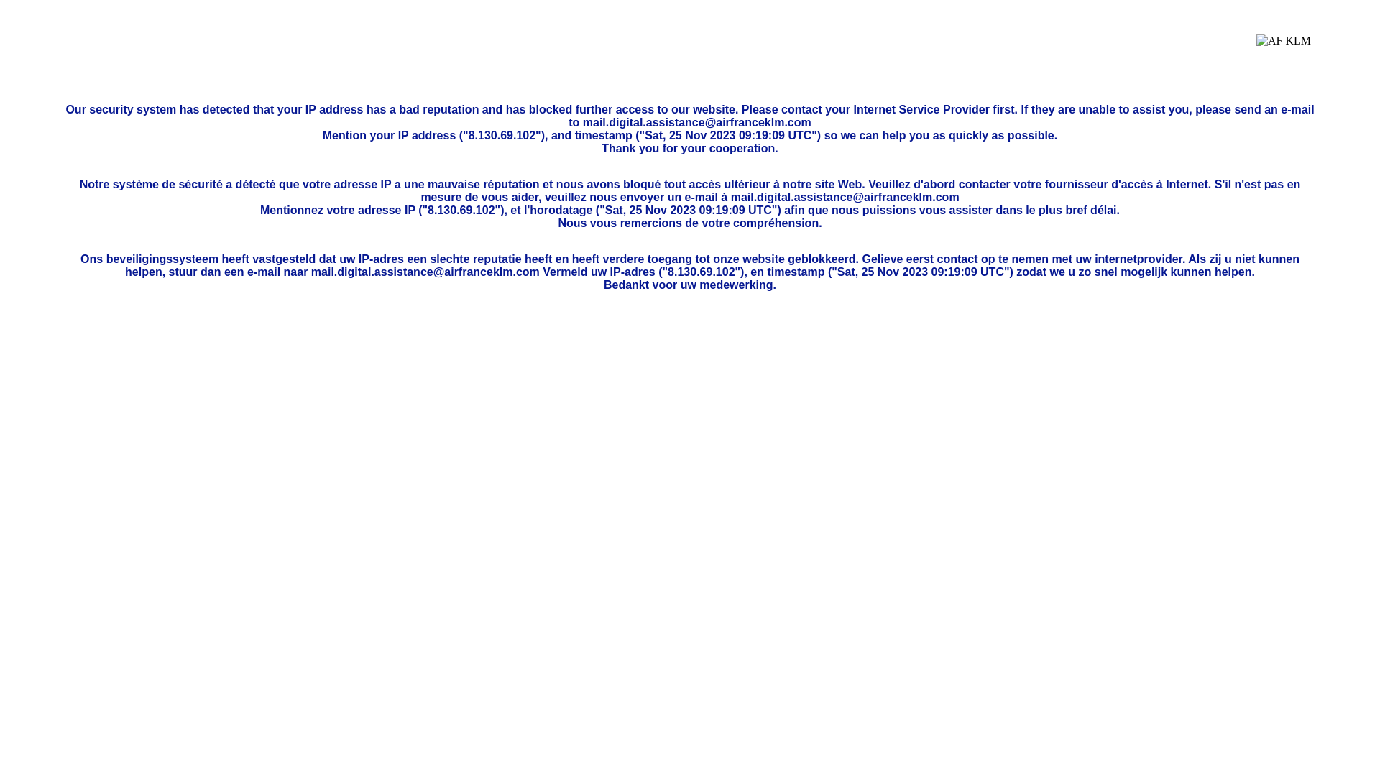  I want to click on AF KLM, so click(1284, 52).